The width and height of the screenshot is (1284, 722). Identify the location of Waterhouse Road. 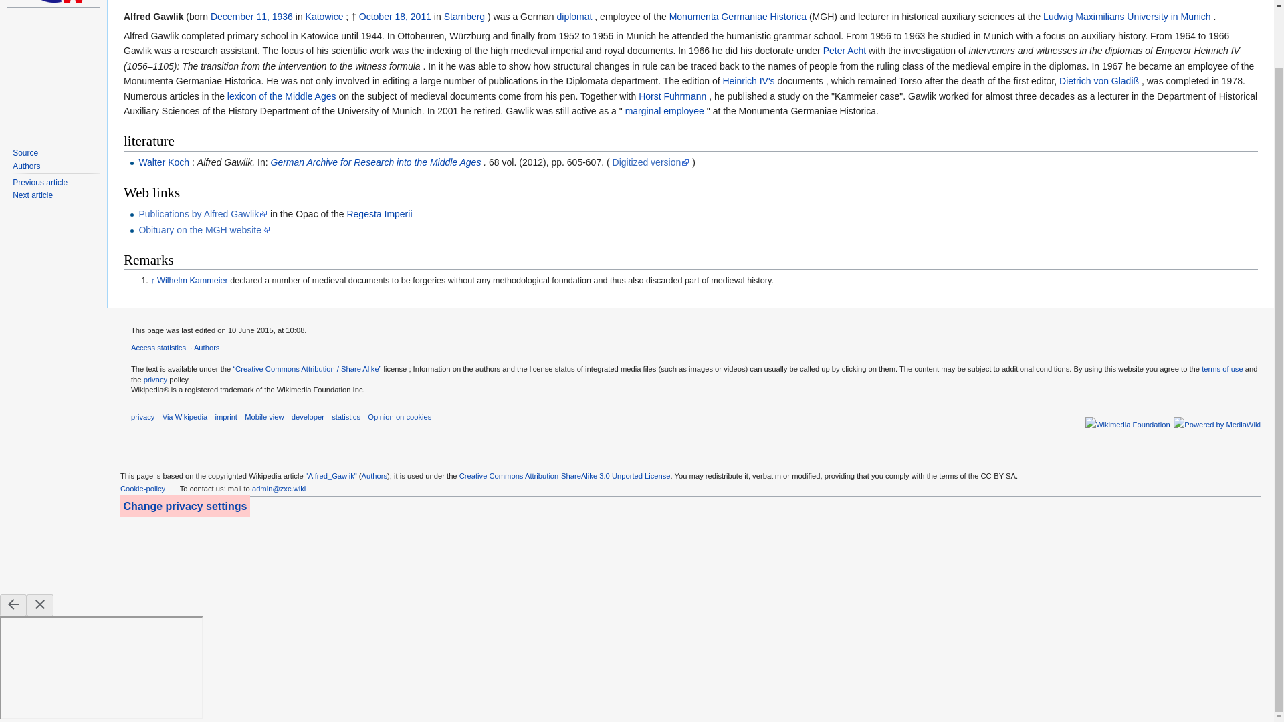
(40, 182).